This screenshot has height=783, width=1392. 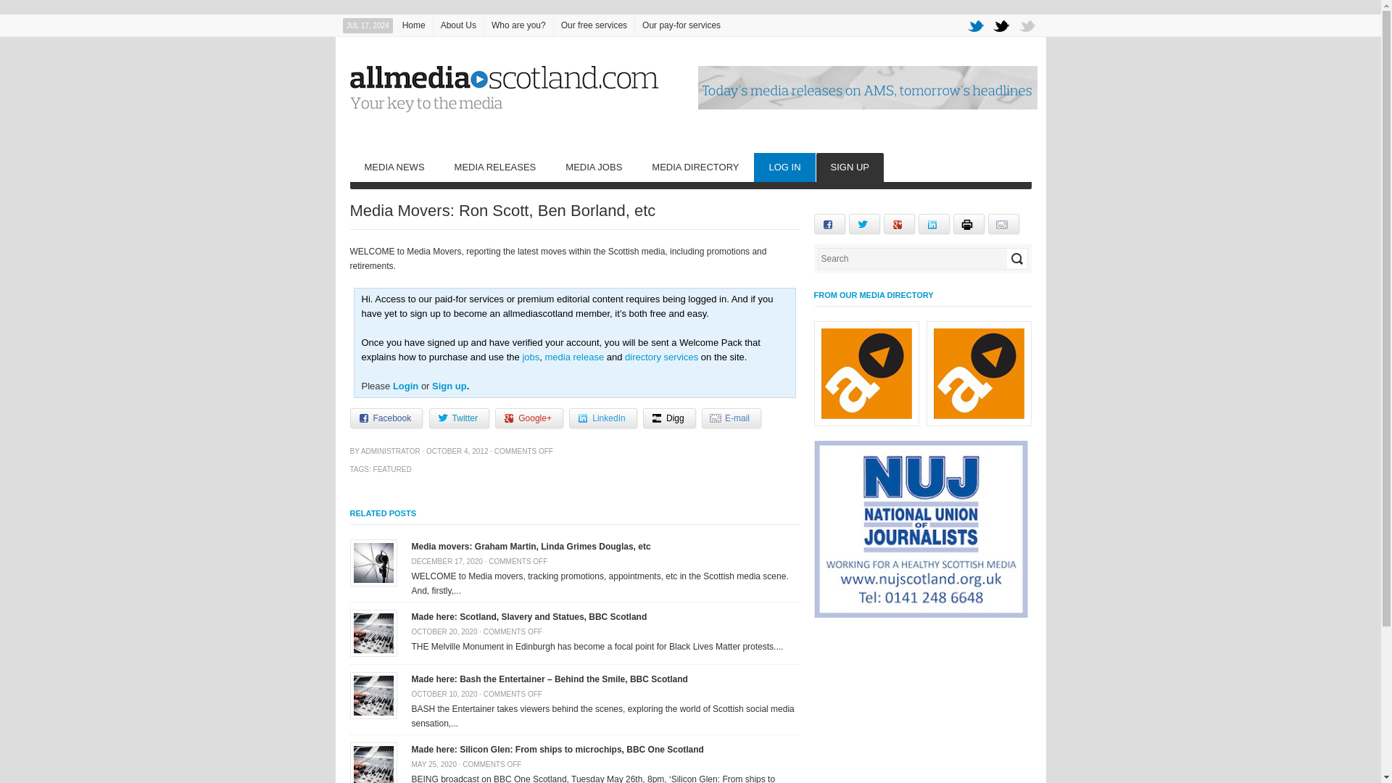 What do you see at coordinates (518, 25) in the screenshot?
I see `Who are you?` at bounding box center [518, 25].